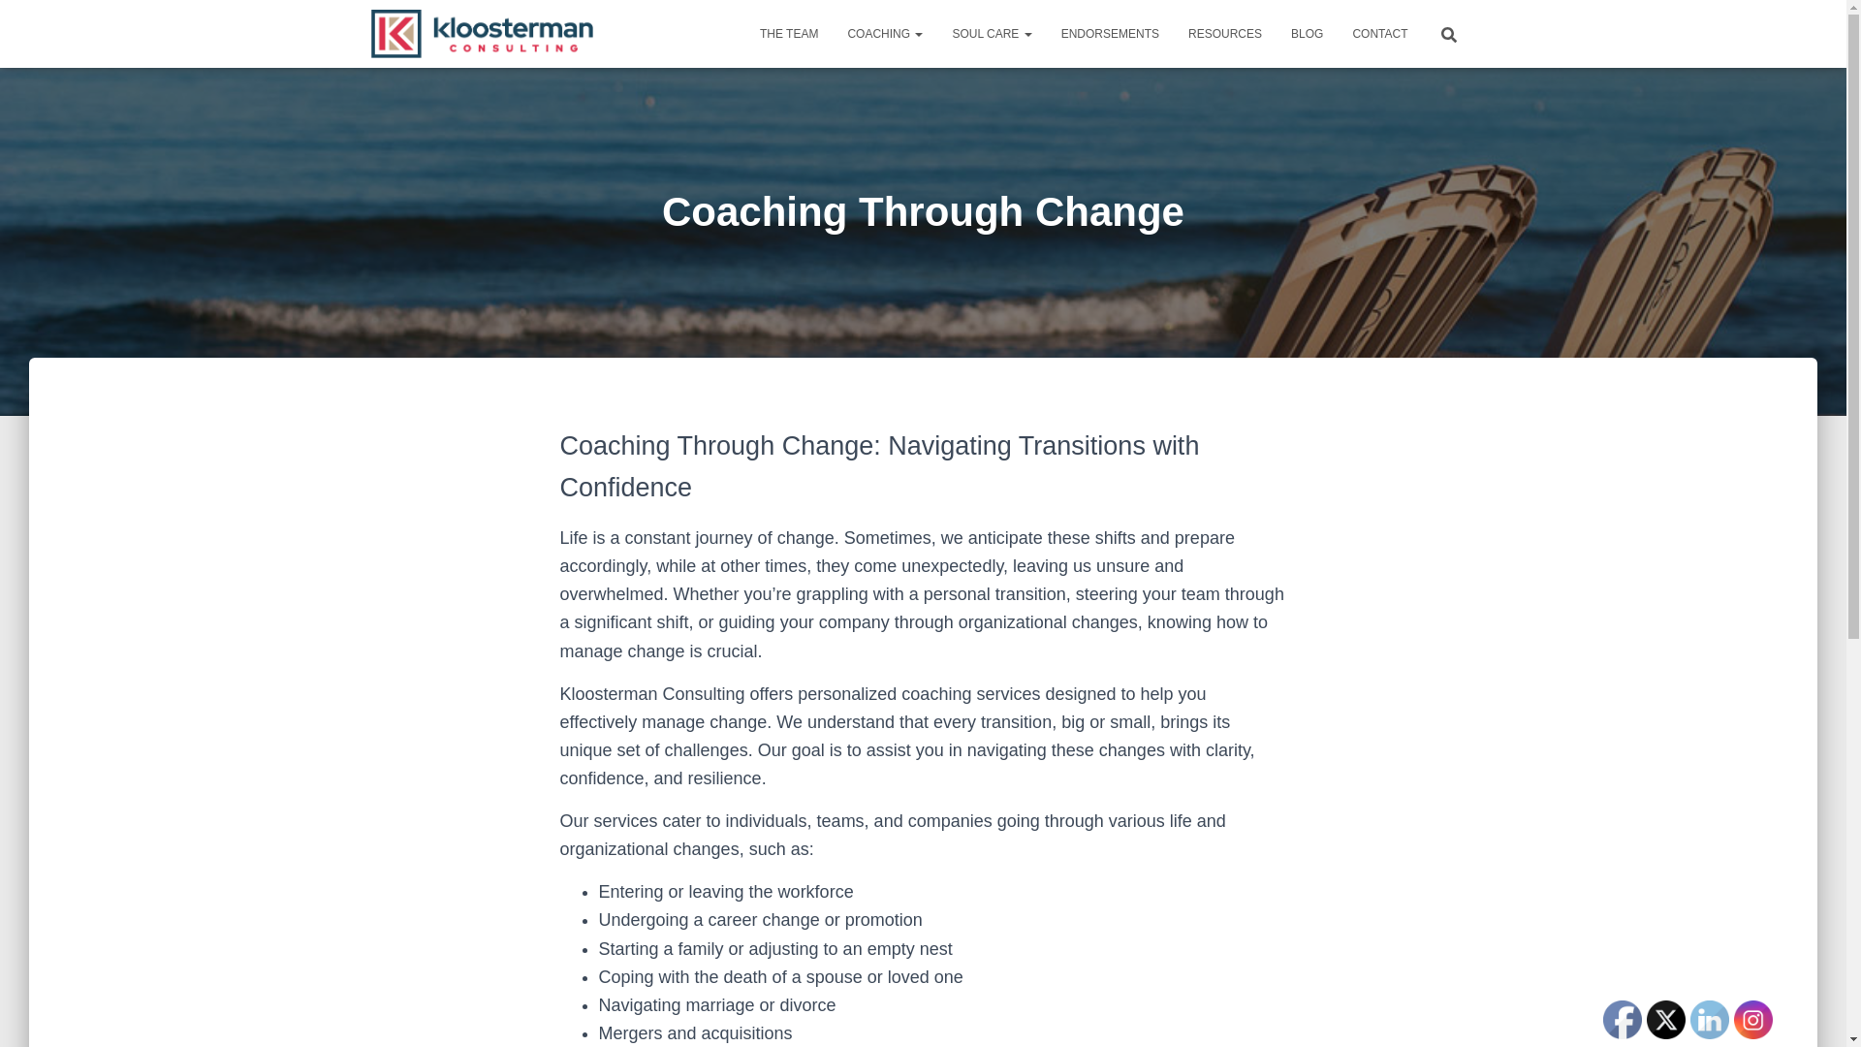  I want to click on Resources, so click(1225, 33).